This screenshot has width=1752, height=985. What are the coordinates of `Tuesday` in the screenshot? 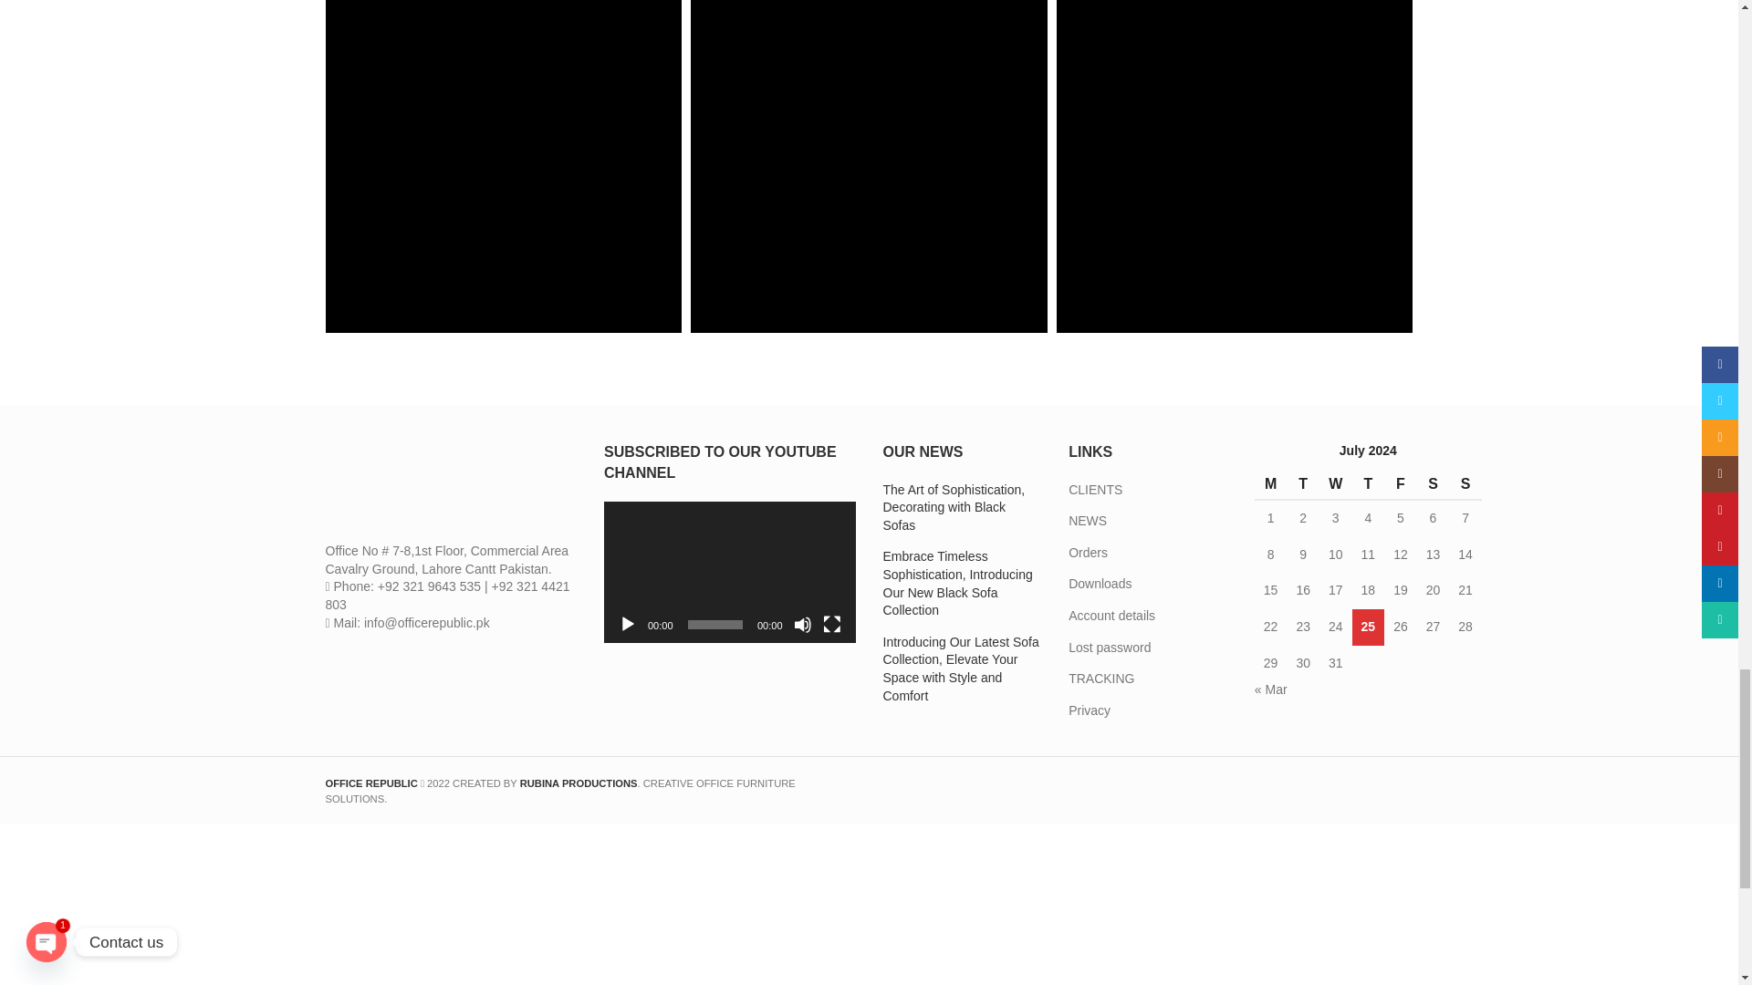 It's located at (1302, 484).